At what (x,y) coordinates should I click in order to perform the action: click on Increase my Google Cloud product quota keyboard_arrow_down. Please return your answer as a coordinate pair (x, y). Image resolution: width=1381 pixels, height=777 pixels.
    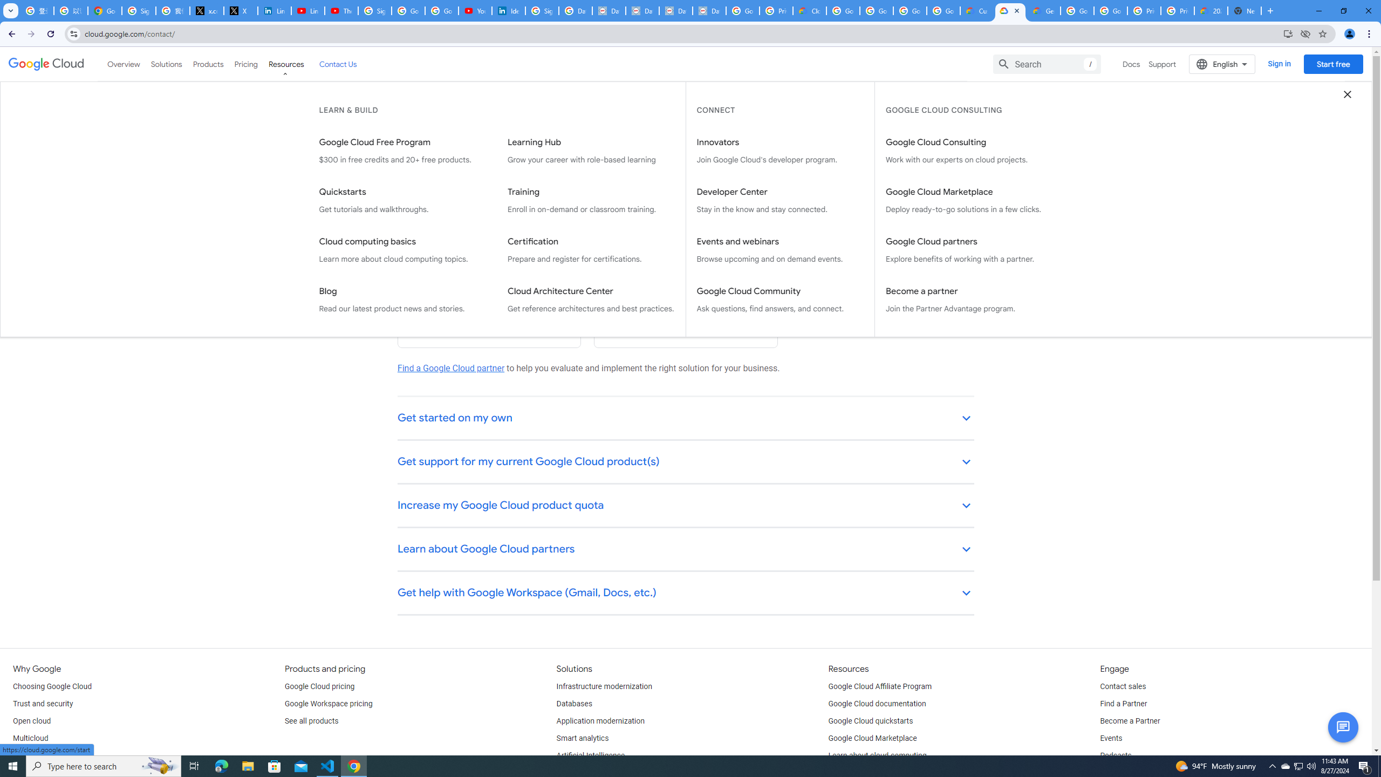
    Looking at the image, I should click on (686, 506).